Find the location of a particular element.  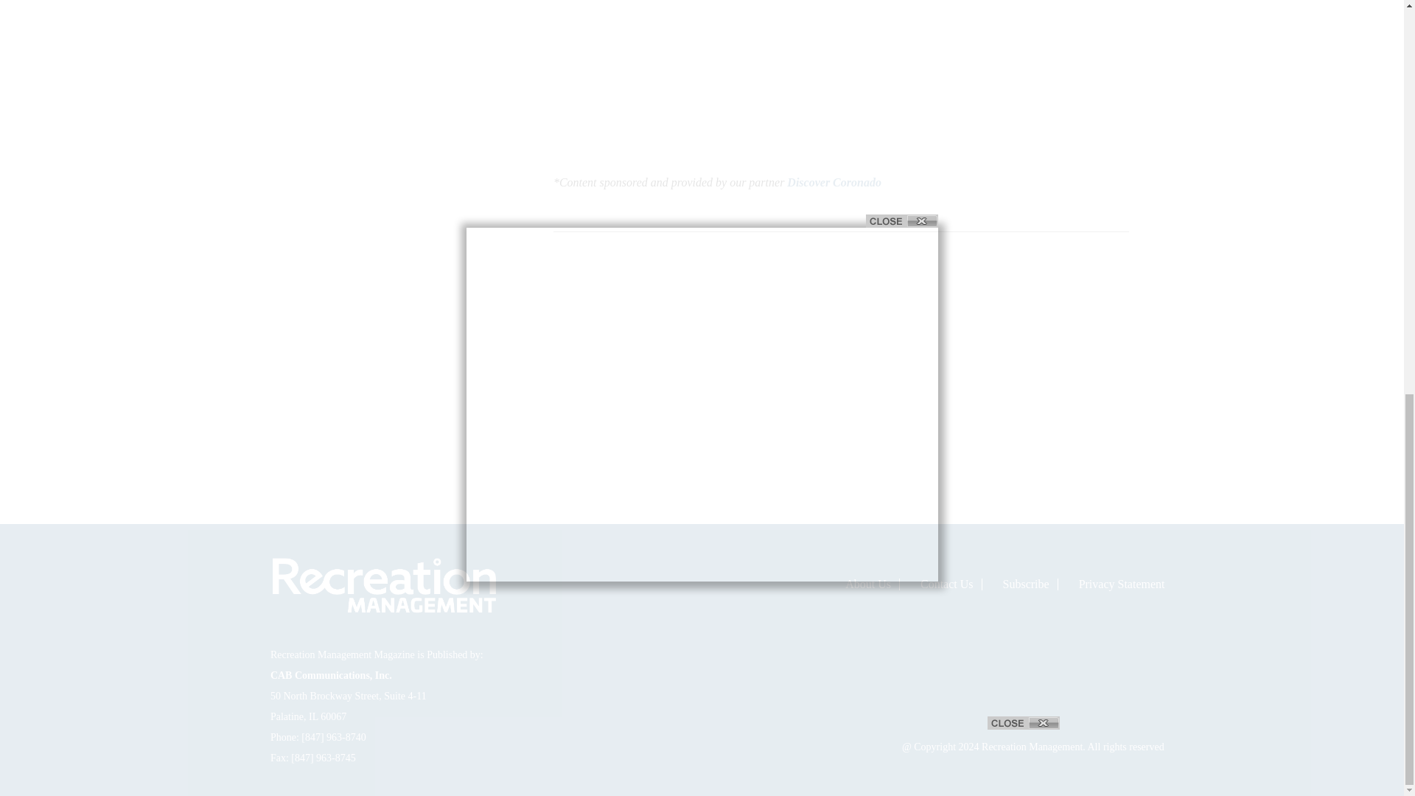

3rd party ad content is located at coordinates (702, 7).